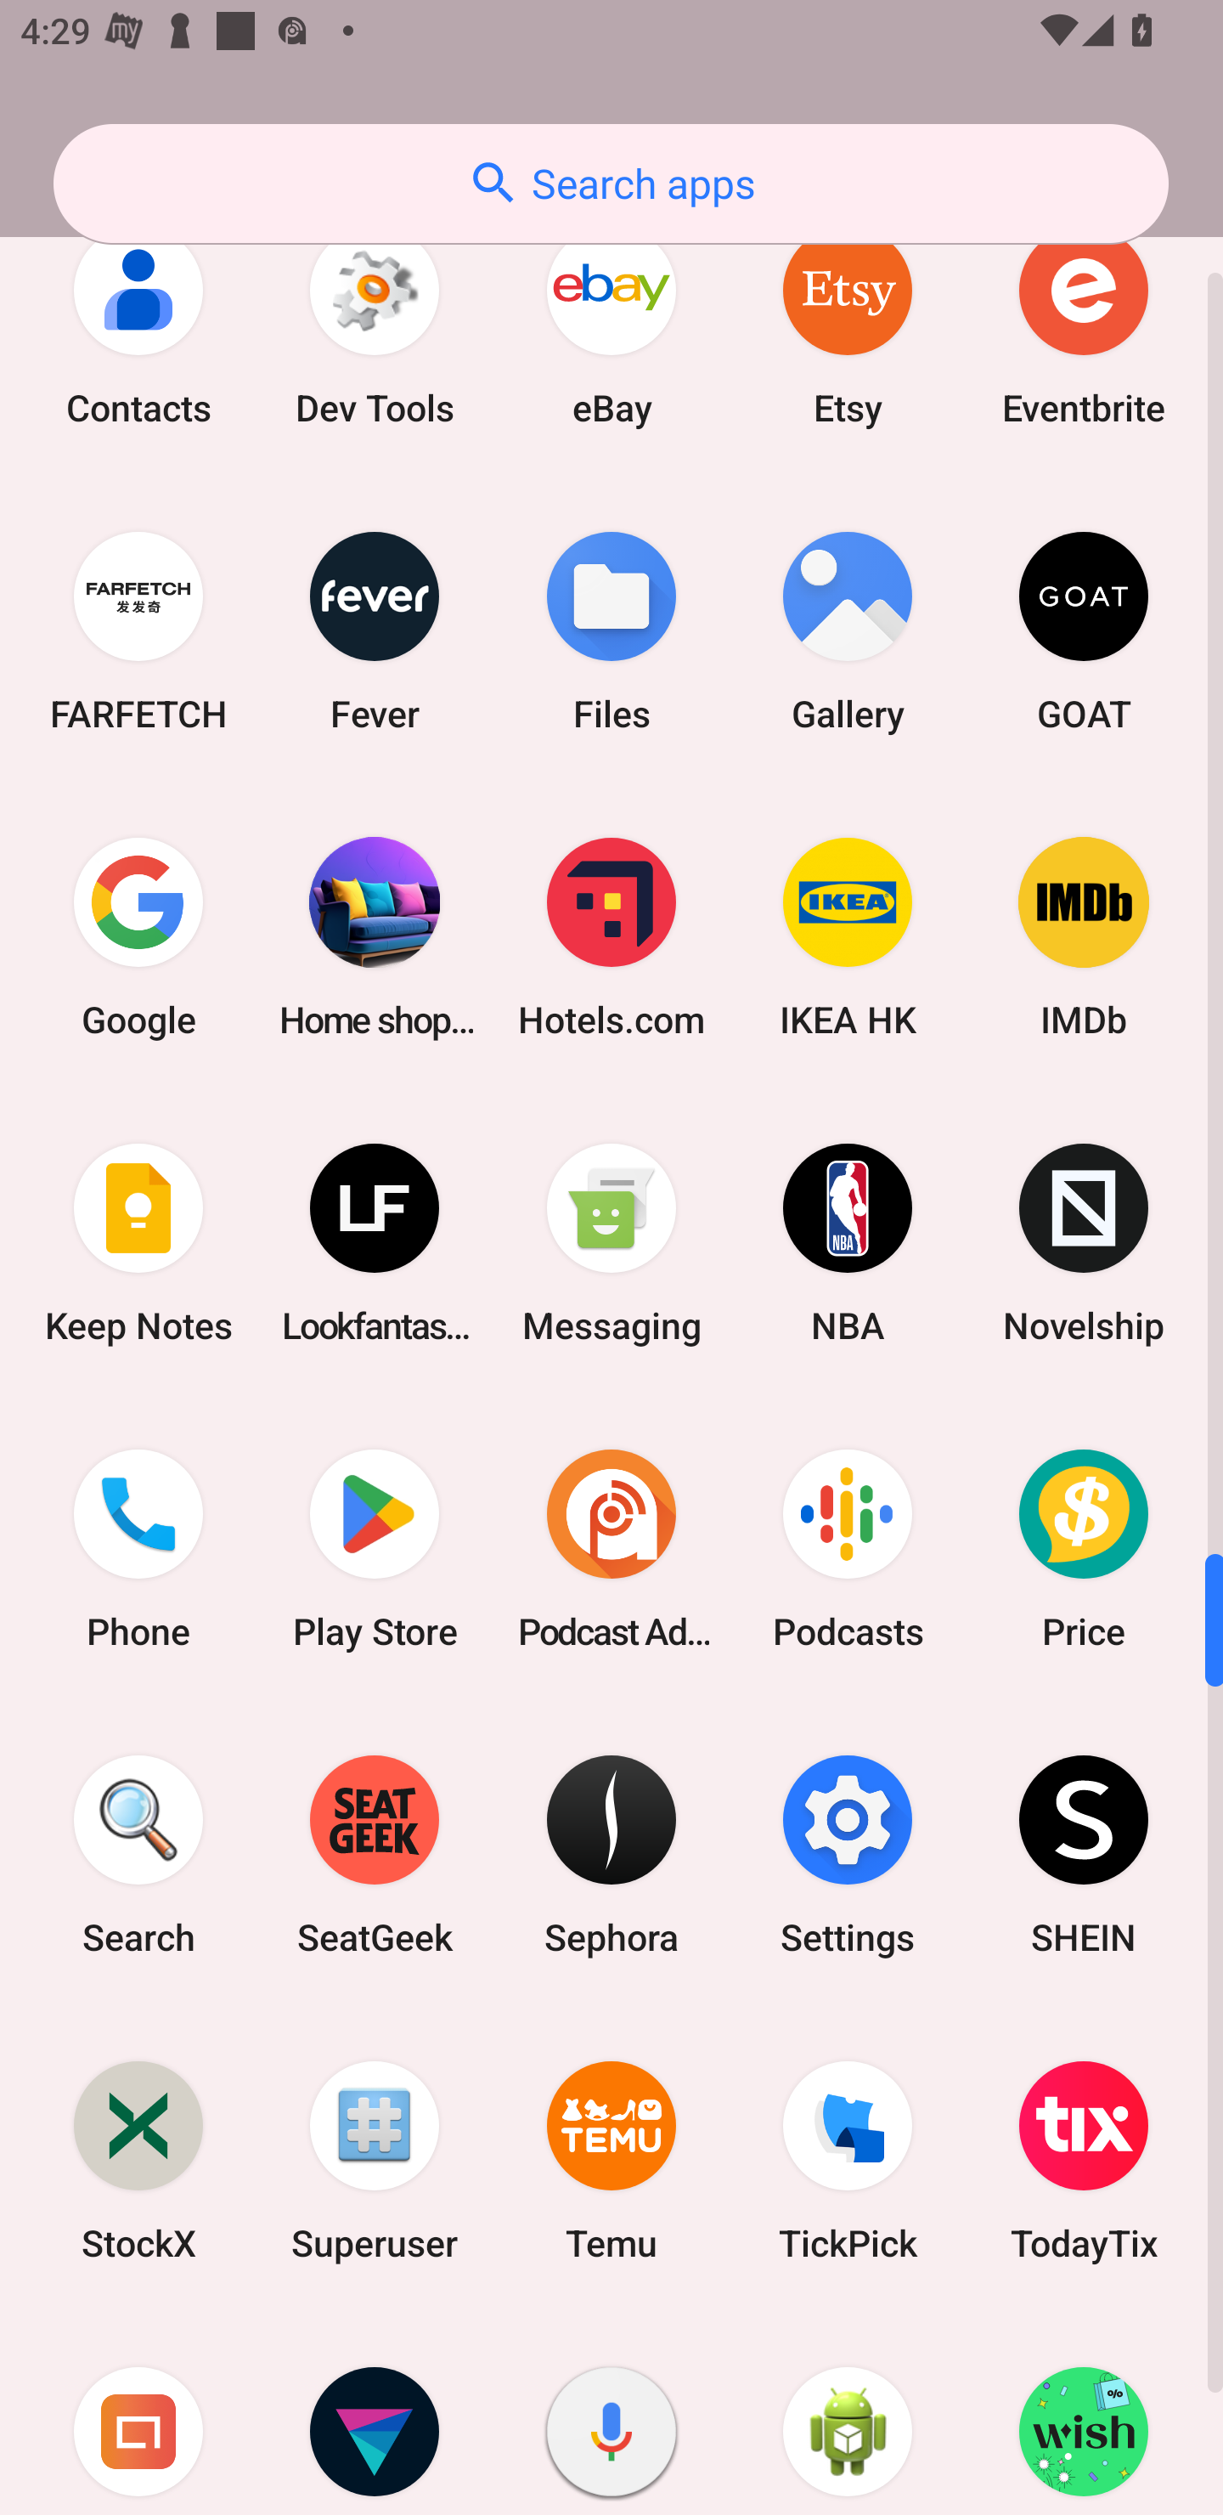 The image size is (1223, 2515). What do you see at coordinates (375, 325) in the screenshot?
I see `Dev Tools` at bounding box center [375, 325].